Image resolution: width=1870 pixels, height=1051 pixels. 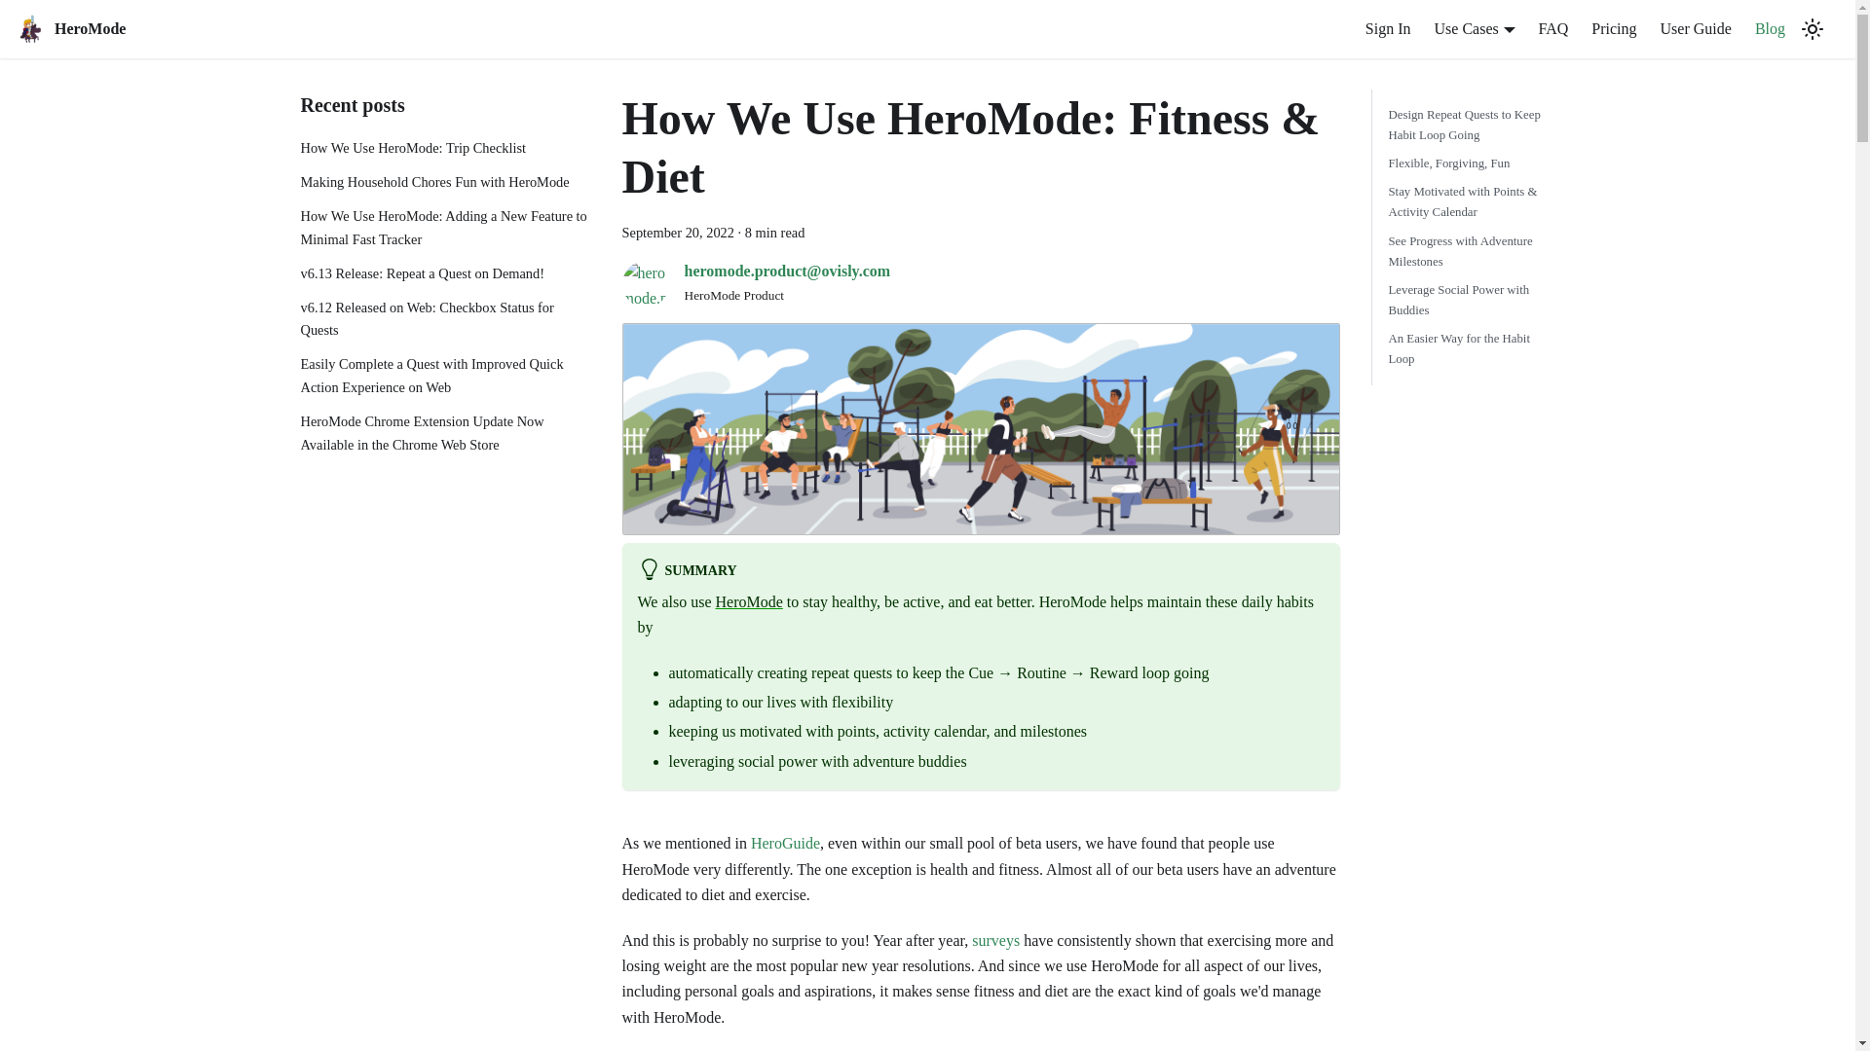 I want to click on User Guide, so click(x=1696, y=29).